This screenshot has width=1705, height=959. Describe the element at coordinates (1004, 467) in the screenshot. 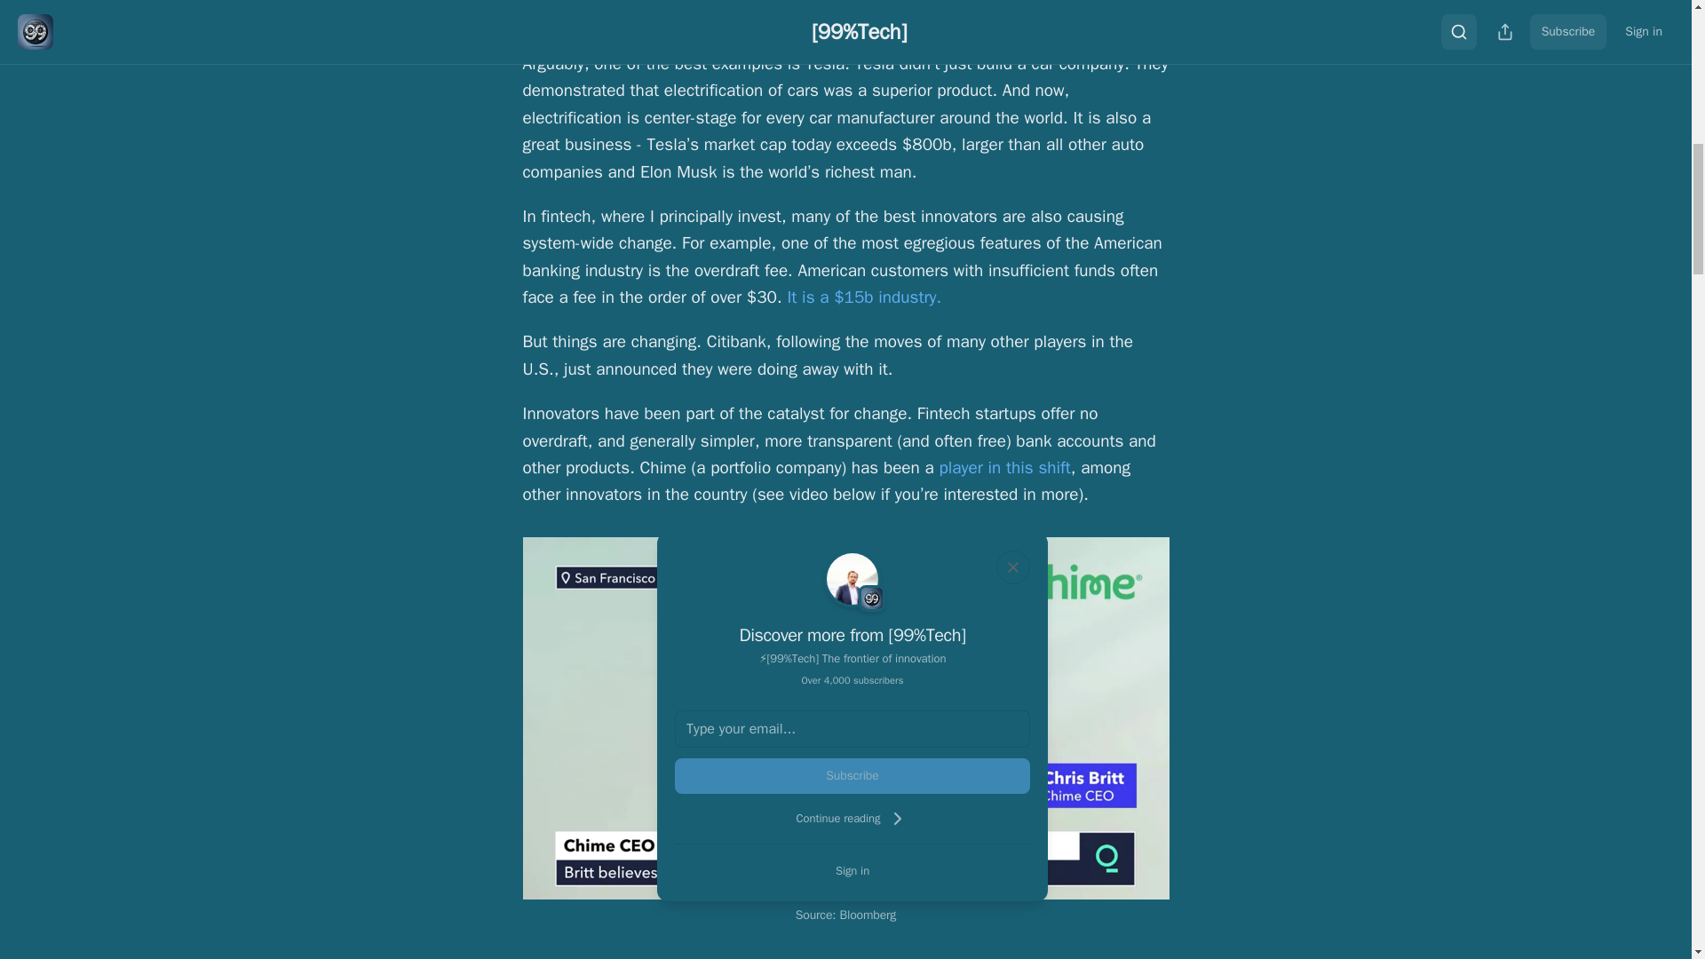

I see `player in this shift` at that location.